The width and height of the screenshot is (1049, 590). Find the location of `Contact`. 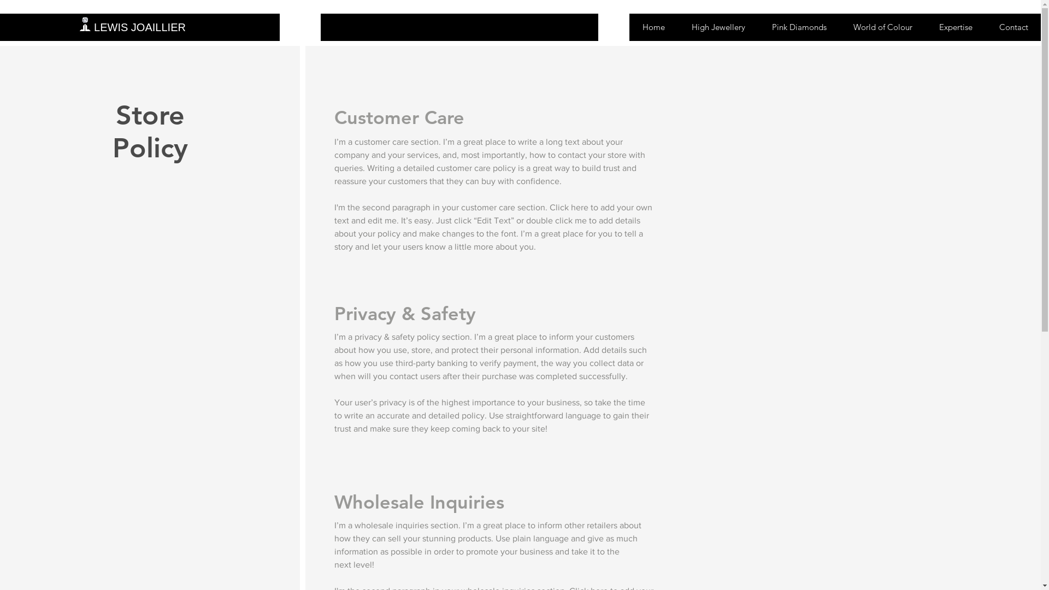

Contact is located at coordinates (1013, 27).